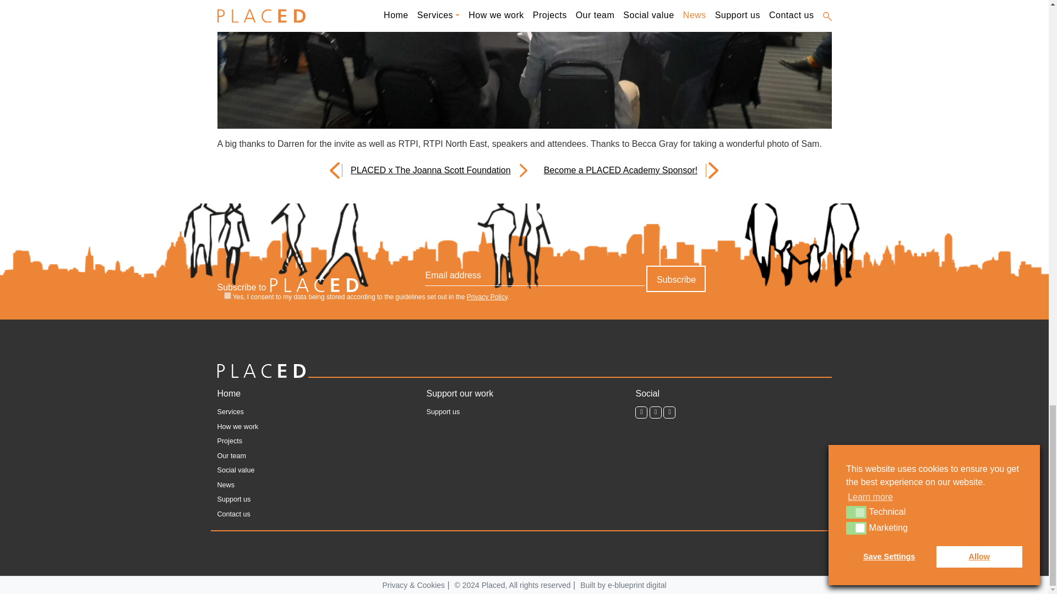  What do you see at coordinates (230, 413) in the screenshot?
I see `Services` at bounding box center [230, 413].